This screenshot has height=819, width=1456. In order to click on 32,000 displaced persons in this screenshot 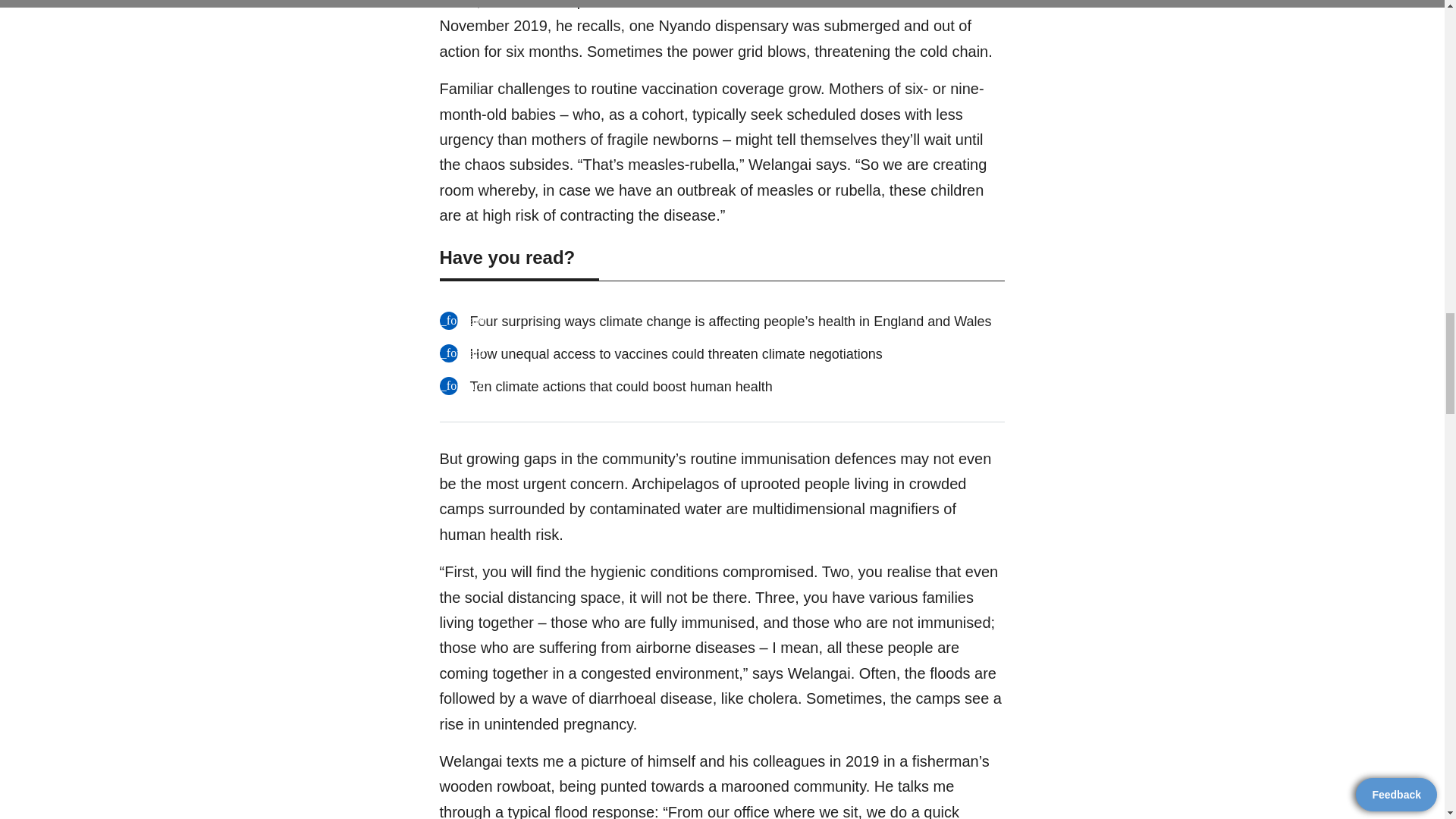, I will do `click(620, 35)`.